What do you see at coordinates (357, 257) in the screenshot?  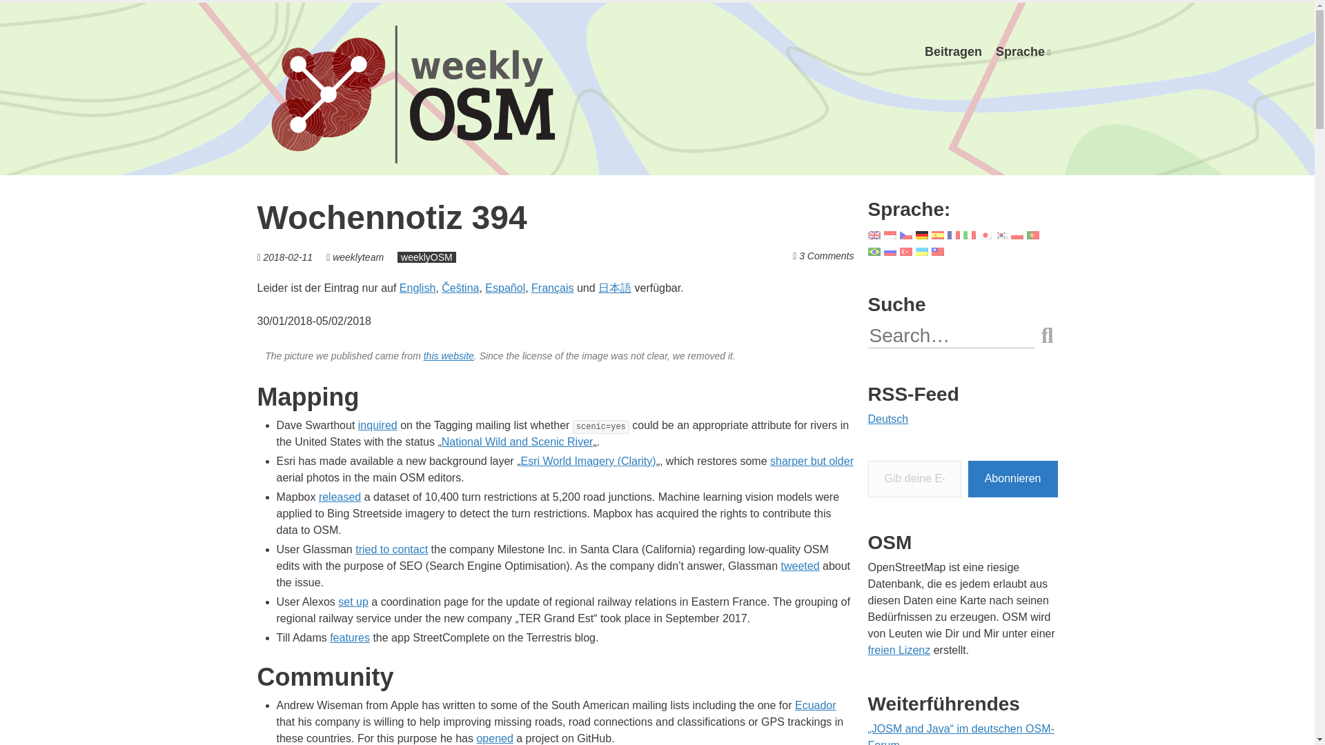 I see `weeklyteam` at bounding box center [357, 257].